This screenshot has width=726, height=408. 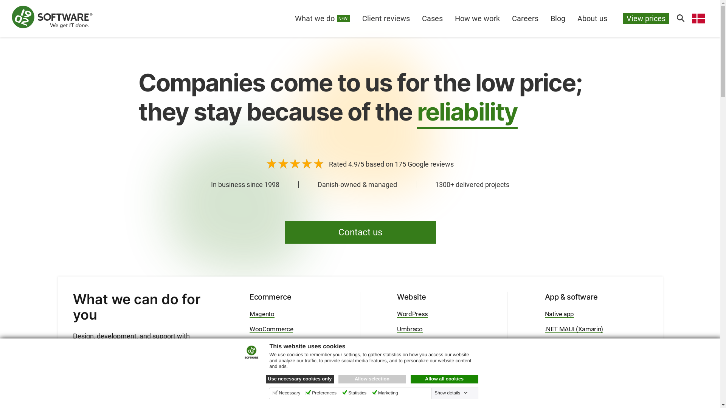 I want to click on Framework-based, so click(x=422, y=344).